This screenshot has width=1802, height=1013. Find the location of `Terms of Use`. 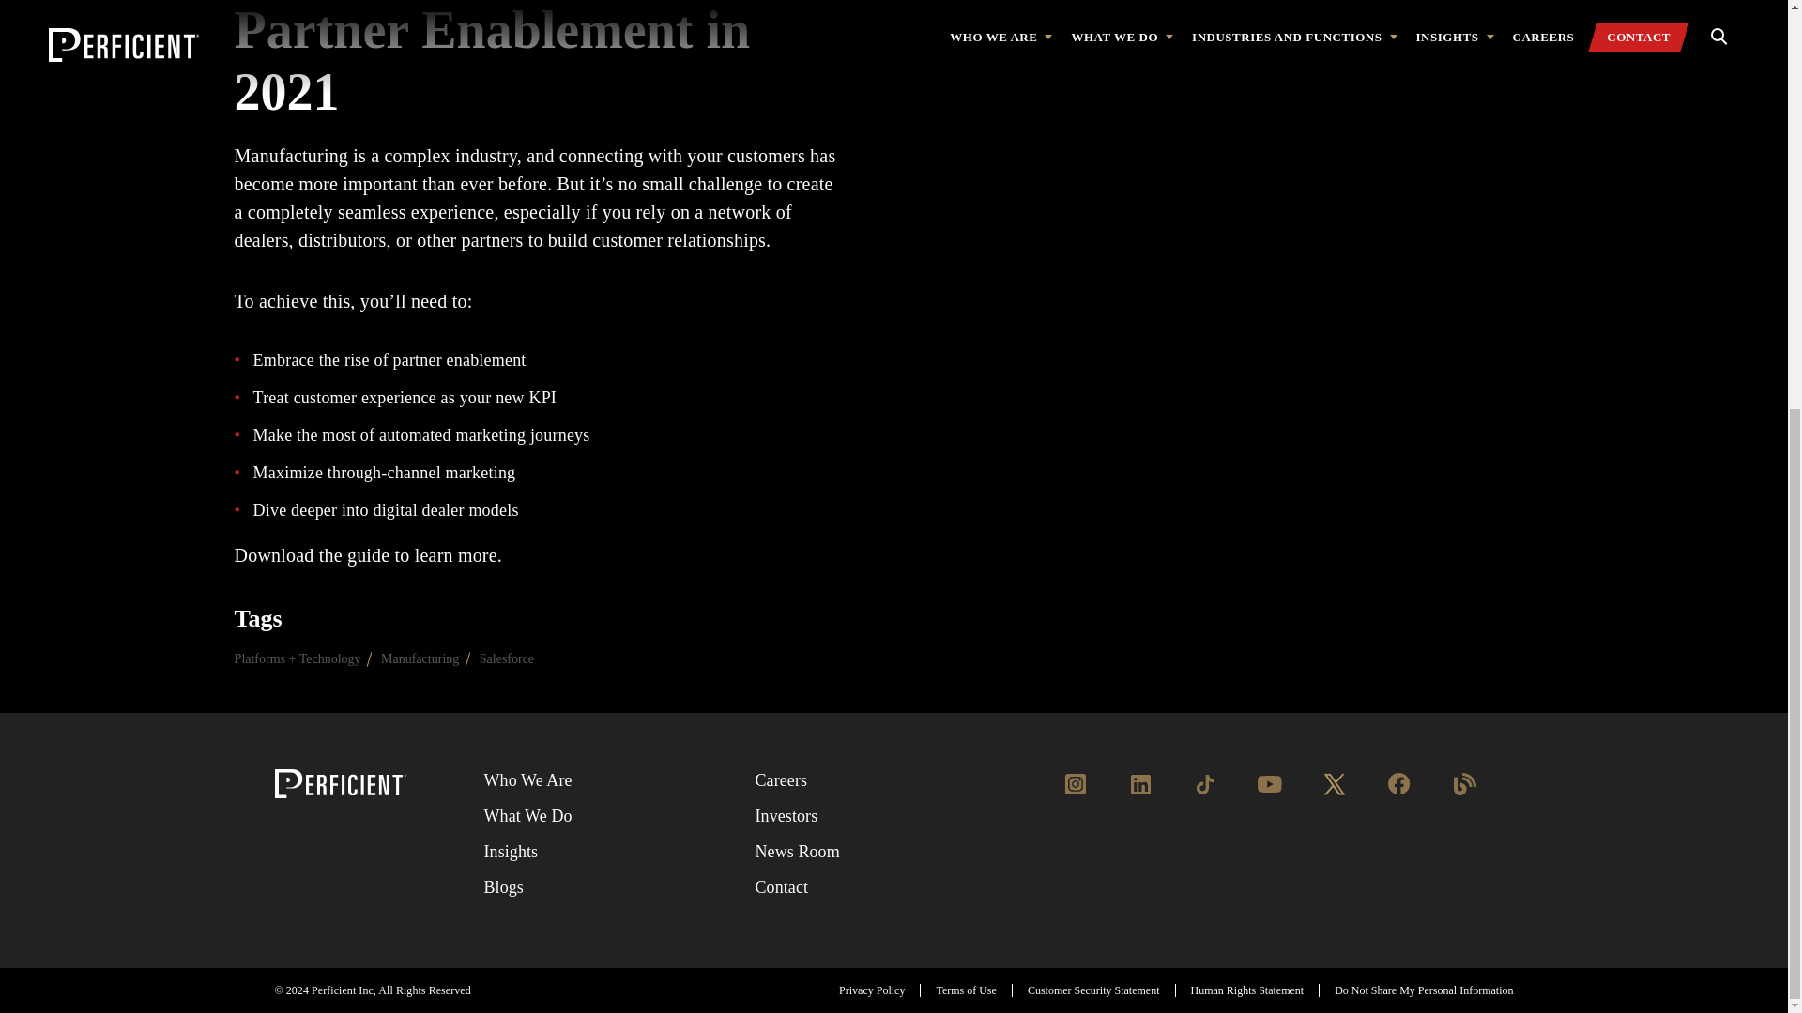

Terms of Use is located at coordinates (965, 990).